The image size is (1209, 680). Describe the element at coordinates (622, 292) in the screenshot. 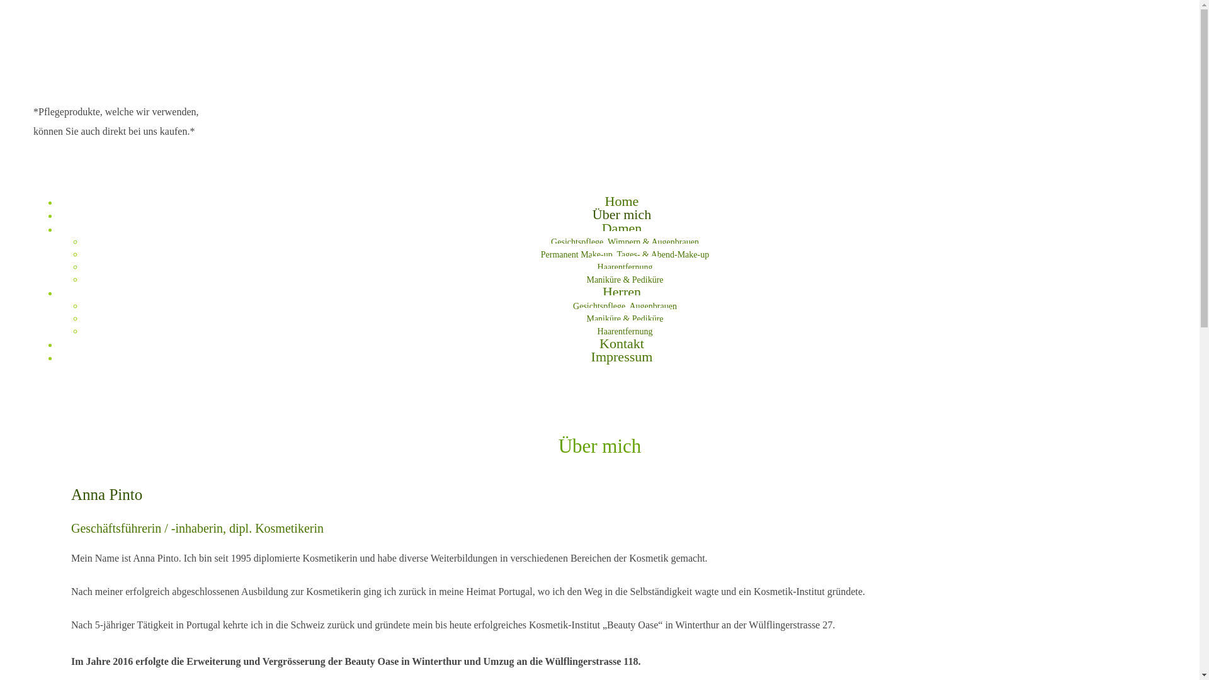

I see `Herren` at that location.